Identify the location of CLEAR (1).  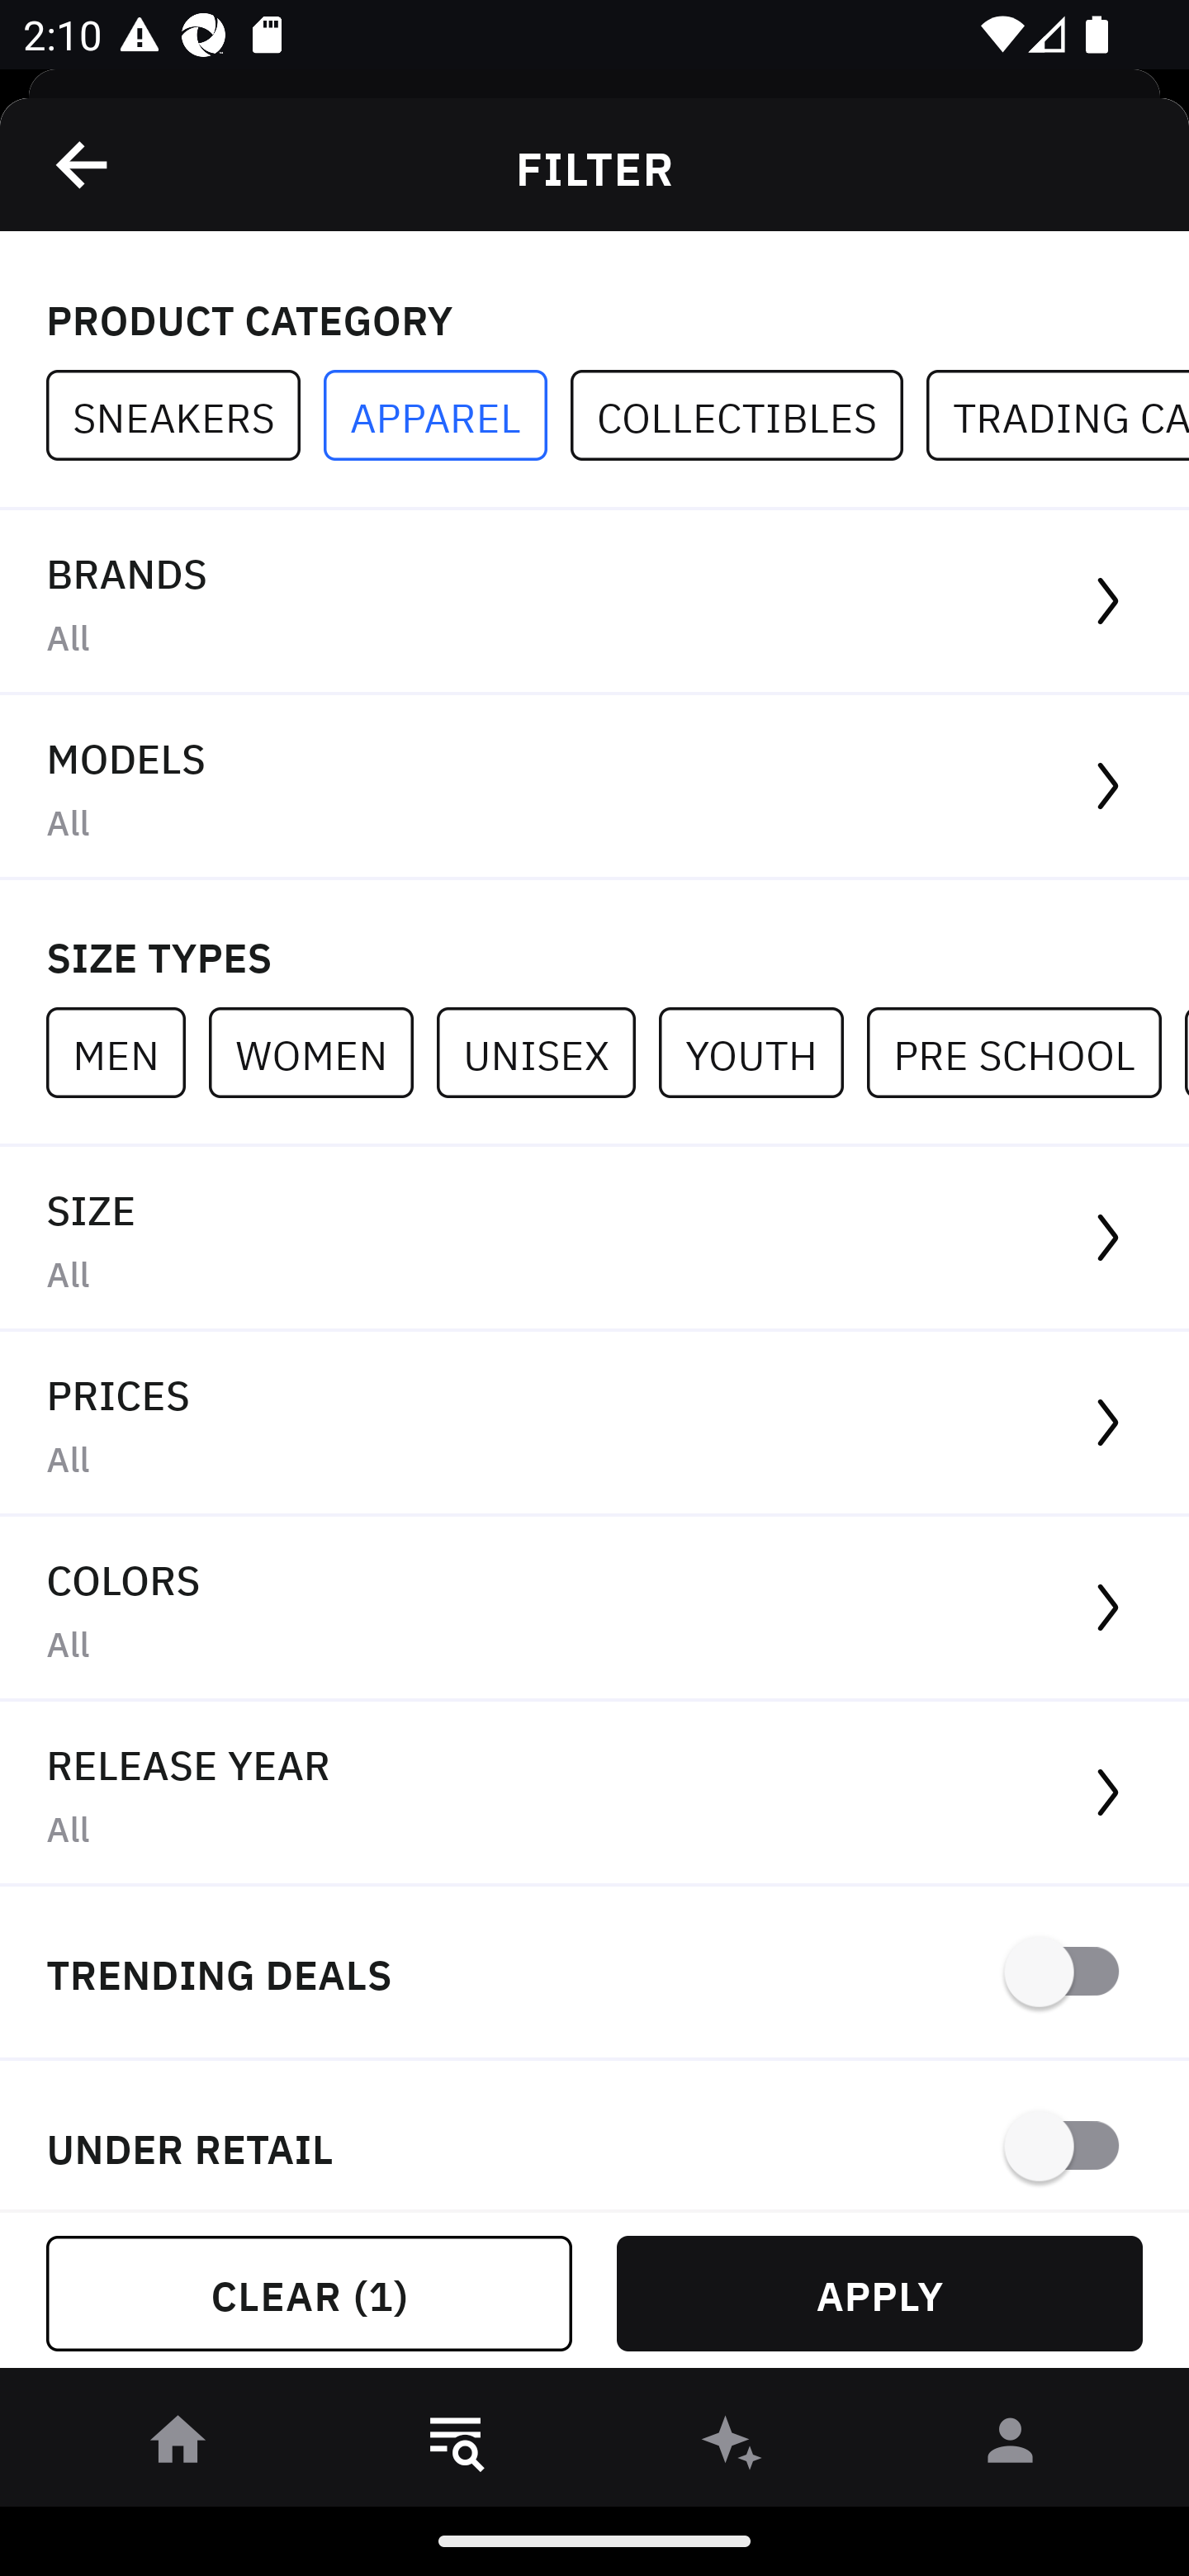
(309, 2294).